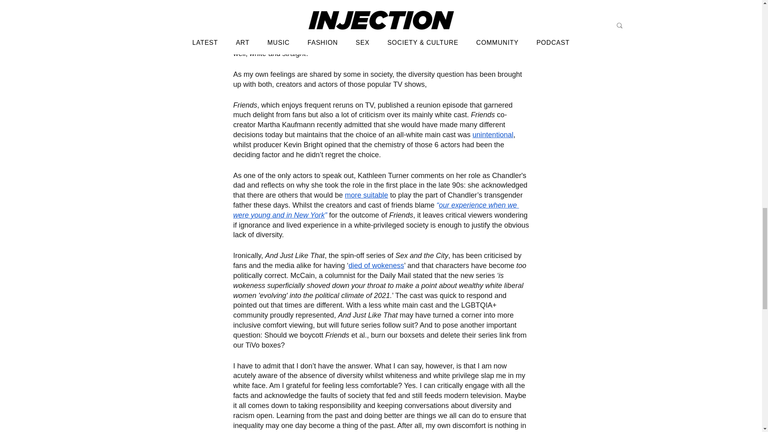 The width and height of the screenshot is (768, 432). What do you see at coordinates (376, 266) in the screenshot?
I see `died of wokeness` at bounding box center [376, 266].